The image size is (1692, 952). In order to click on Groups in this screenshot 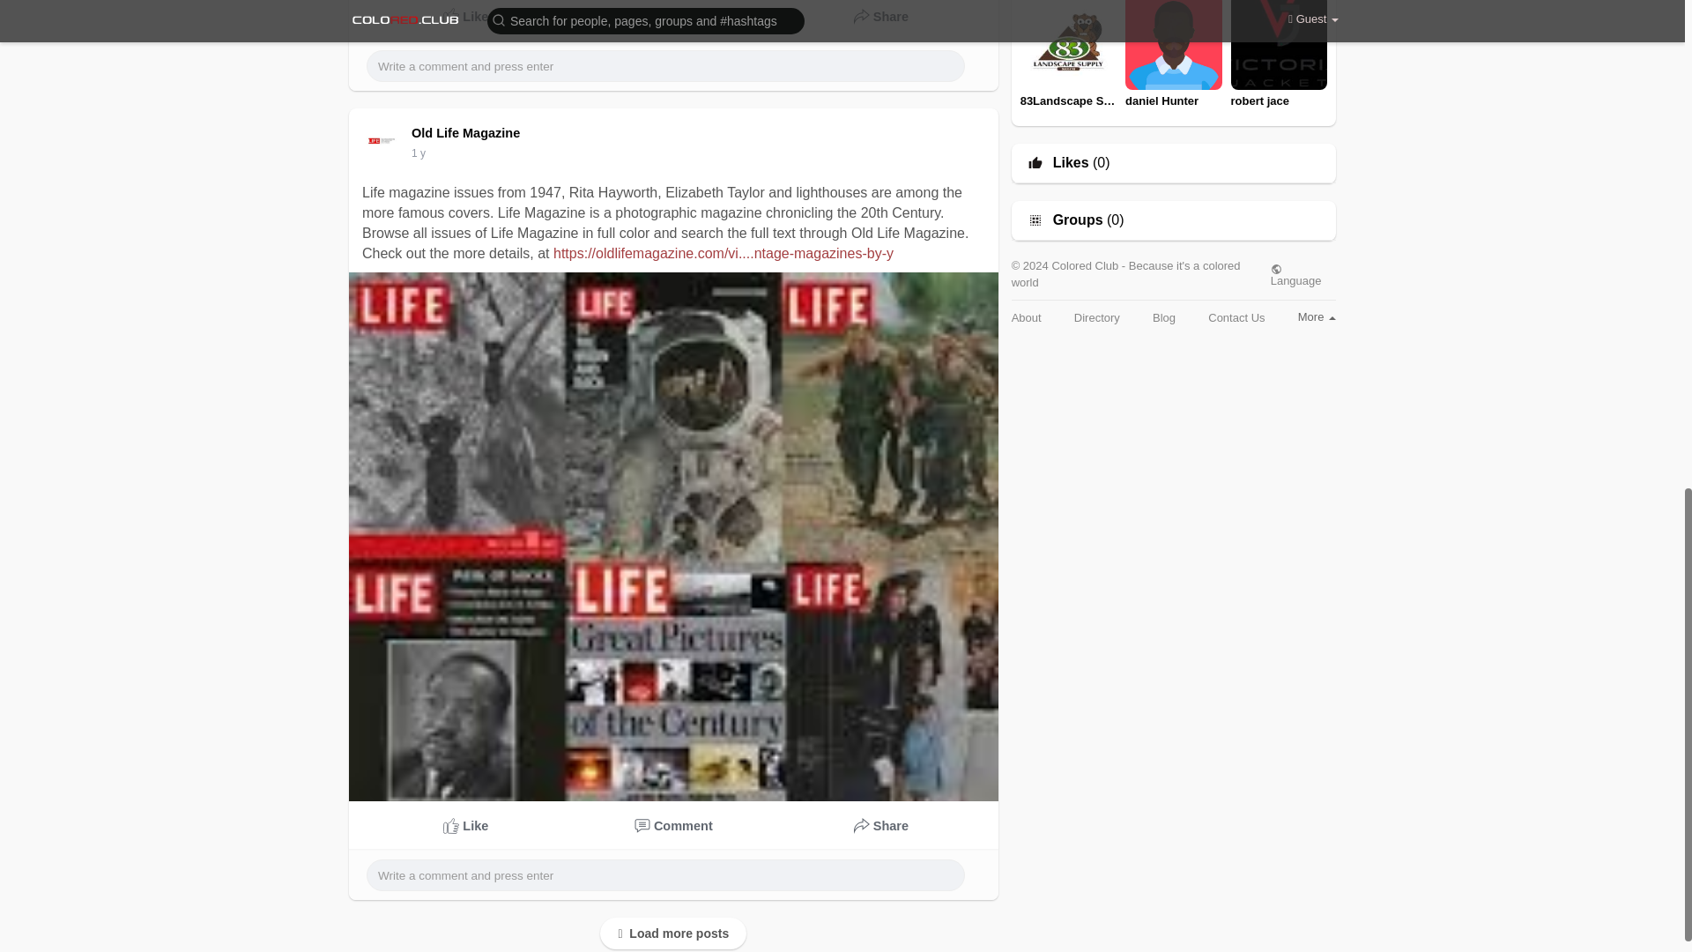, I will do `click(1077, 220)`.